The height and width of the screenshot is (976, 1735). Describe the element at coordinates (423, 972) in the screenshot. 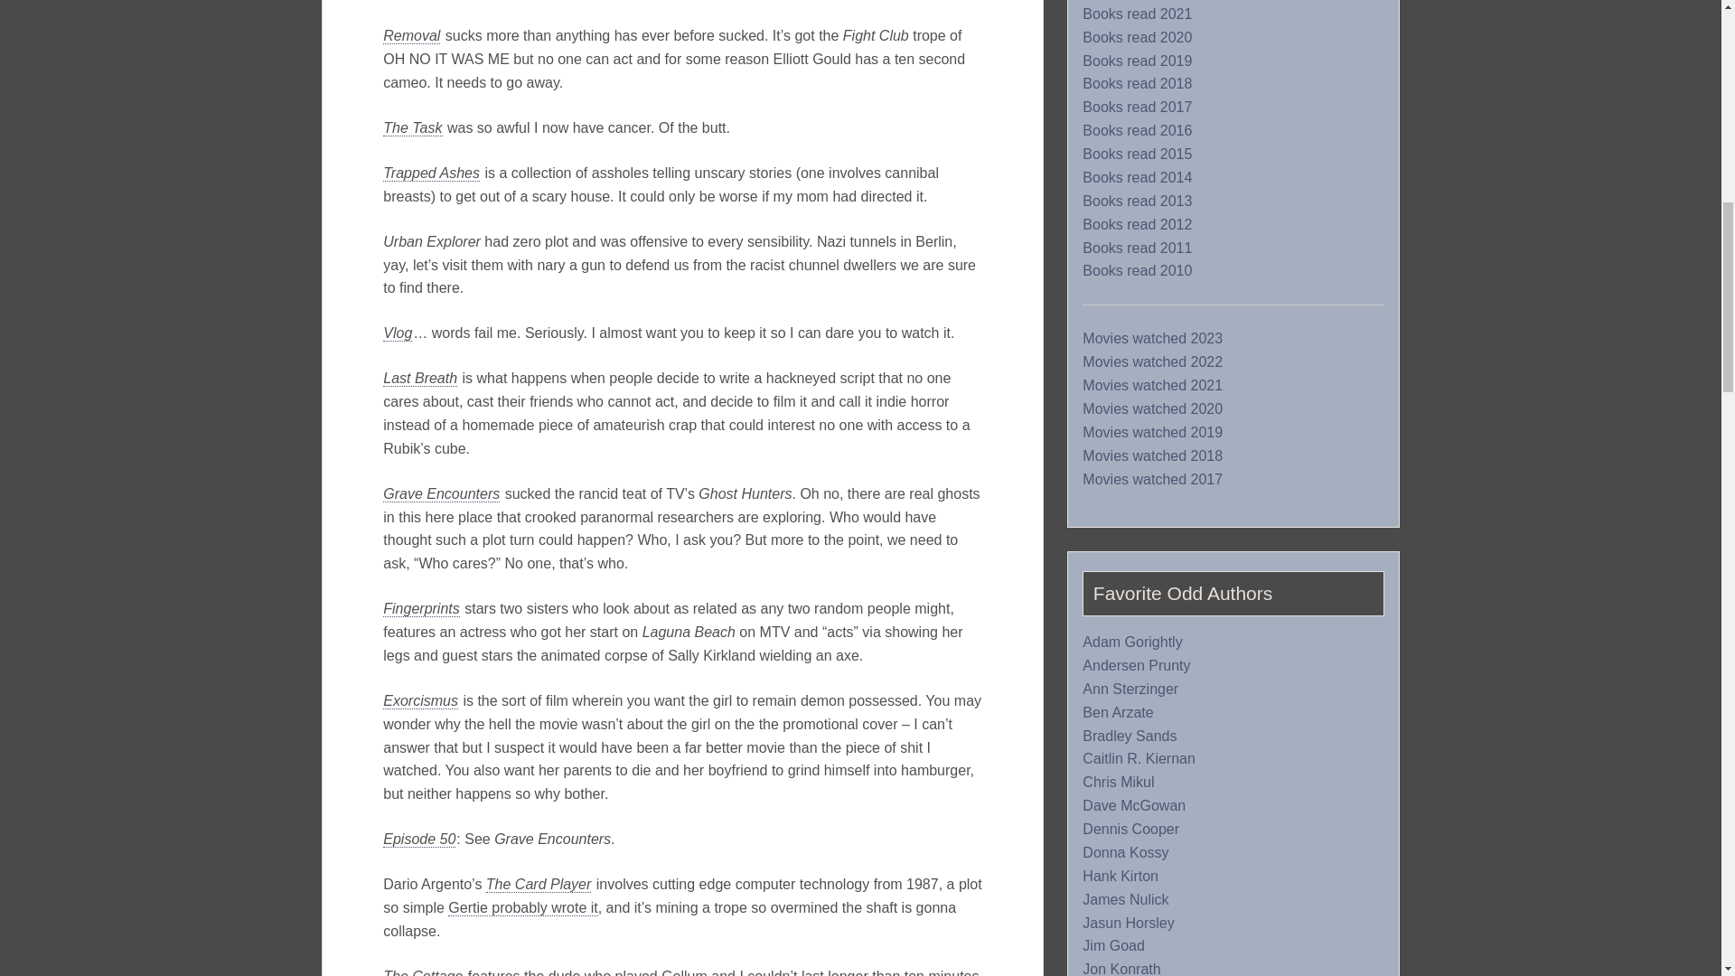

I see `The Cottage` at that location.